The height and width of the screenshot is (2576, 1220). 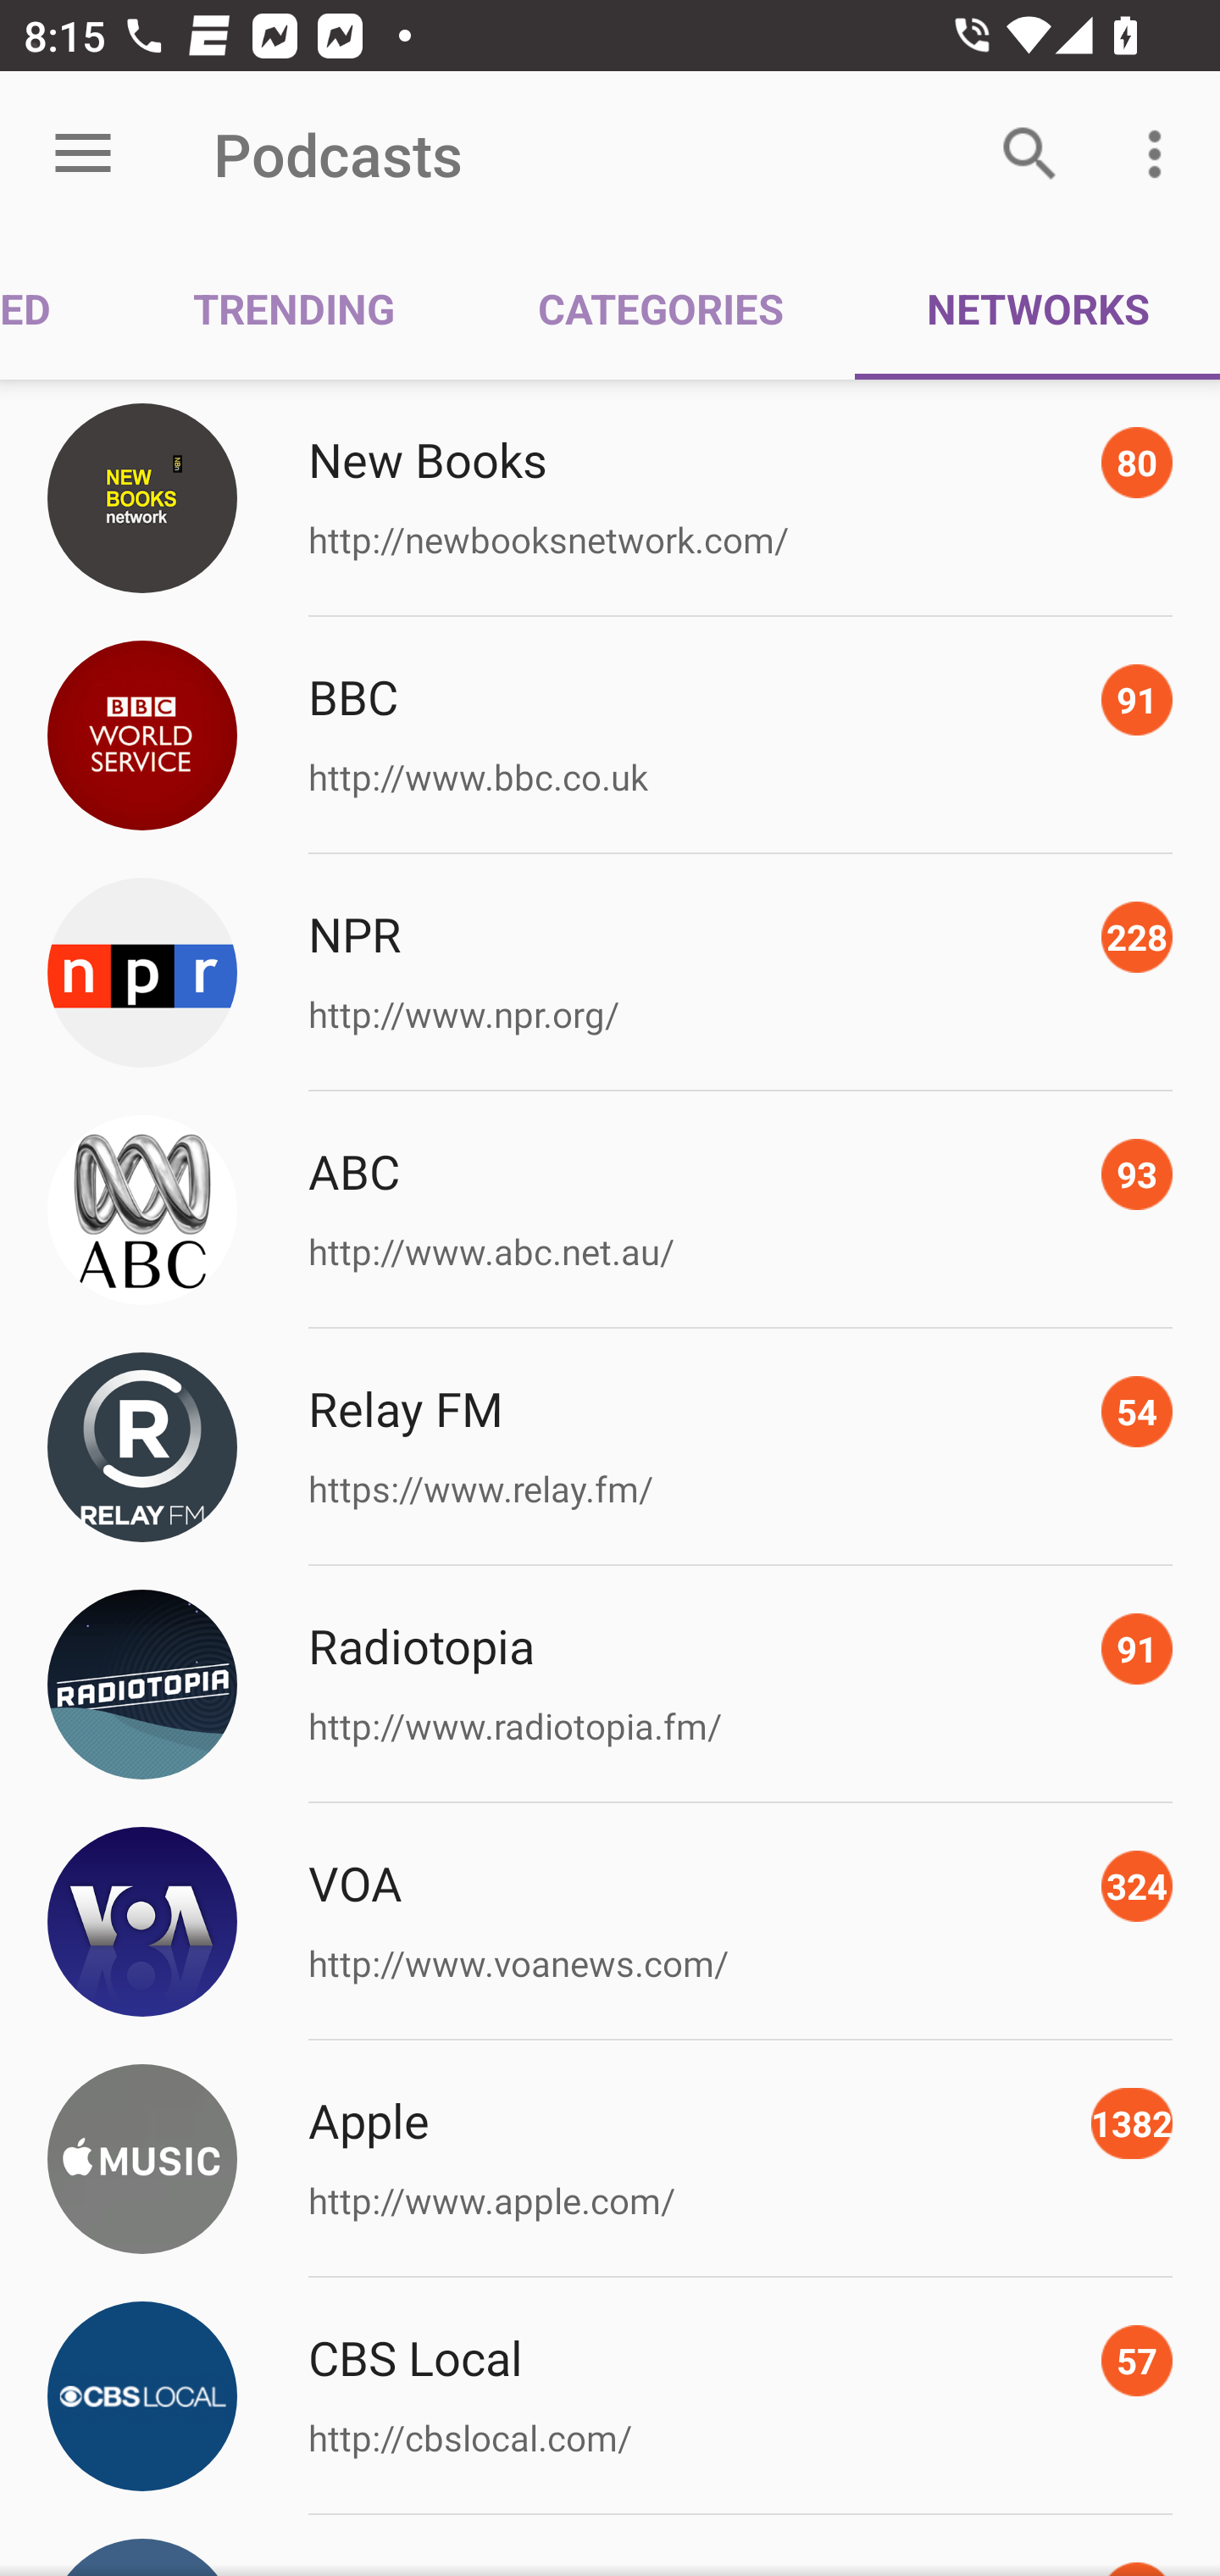 What do you see at coordinates (294, 307) in the screenshot?
I see `TRENDING` at bounding box center [294, 307].